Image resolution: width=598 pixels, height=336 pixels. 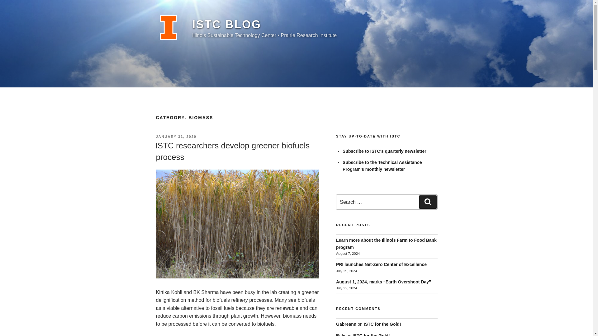 I want to click on JANUARY 31, 2020, so click(x=176, y=136).